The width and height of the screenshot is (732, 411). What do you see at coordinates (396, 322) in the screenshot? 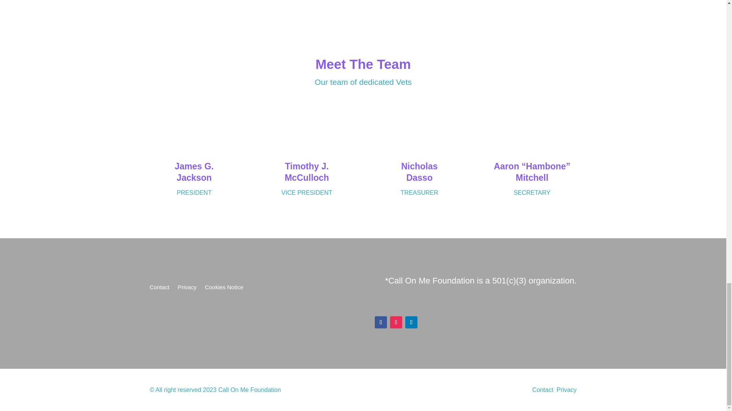
I see `Follow on Instagram` at bounding box center [396, 322].